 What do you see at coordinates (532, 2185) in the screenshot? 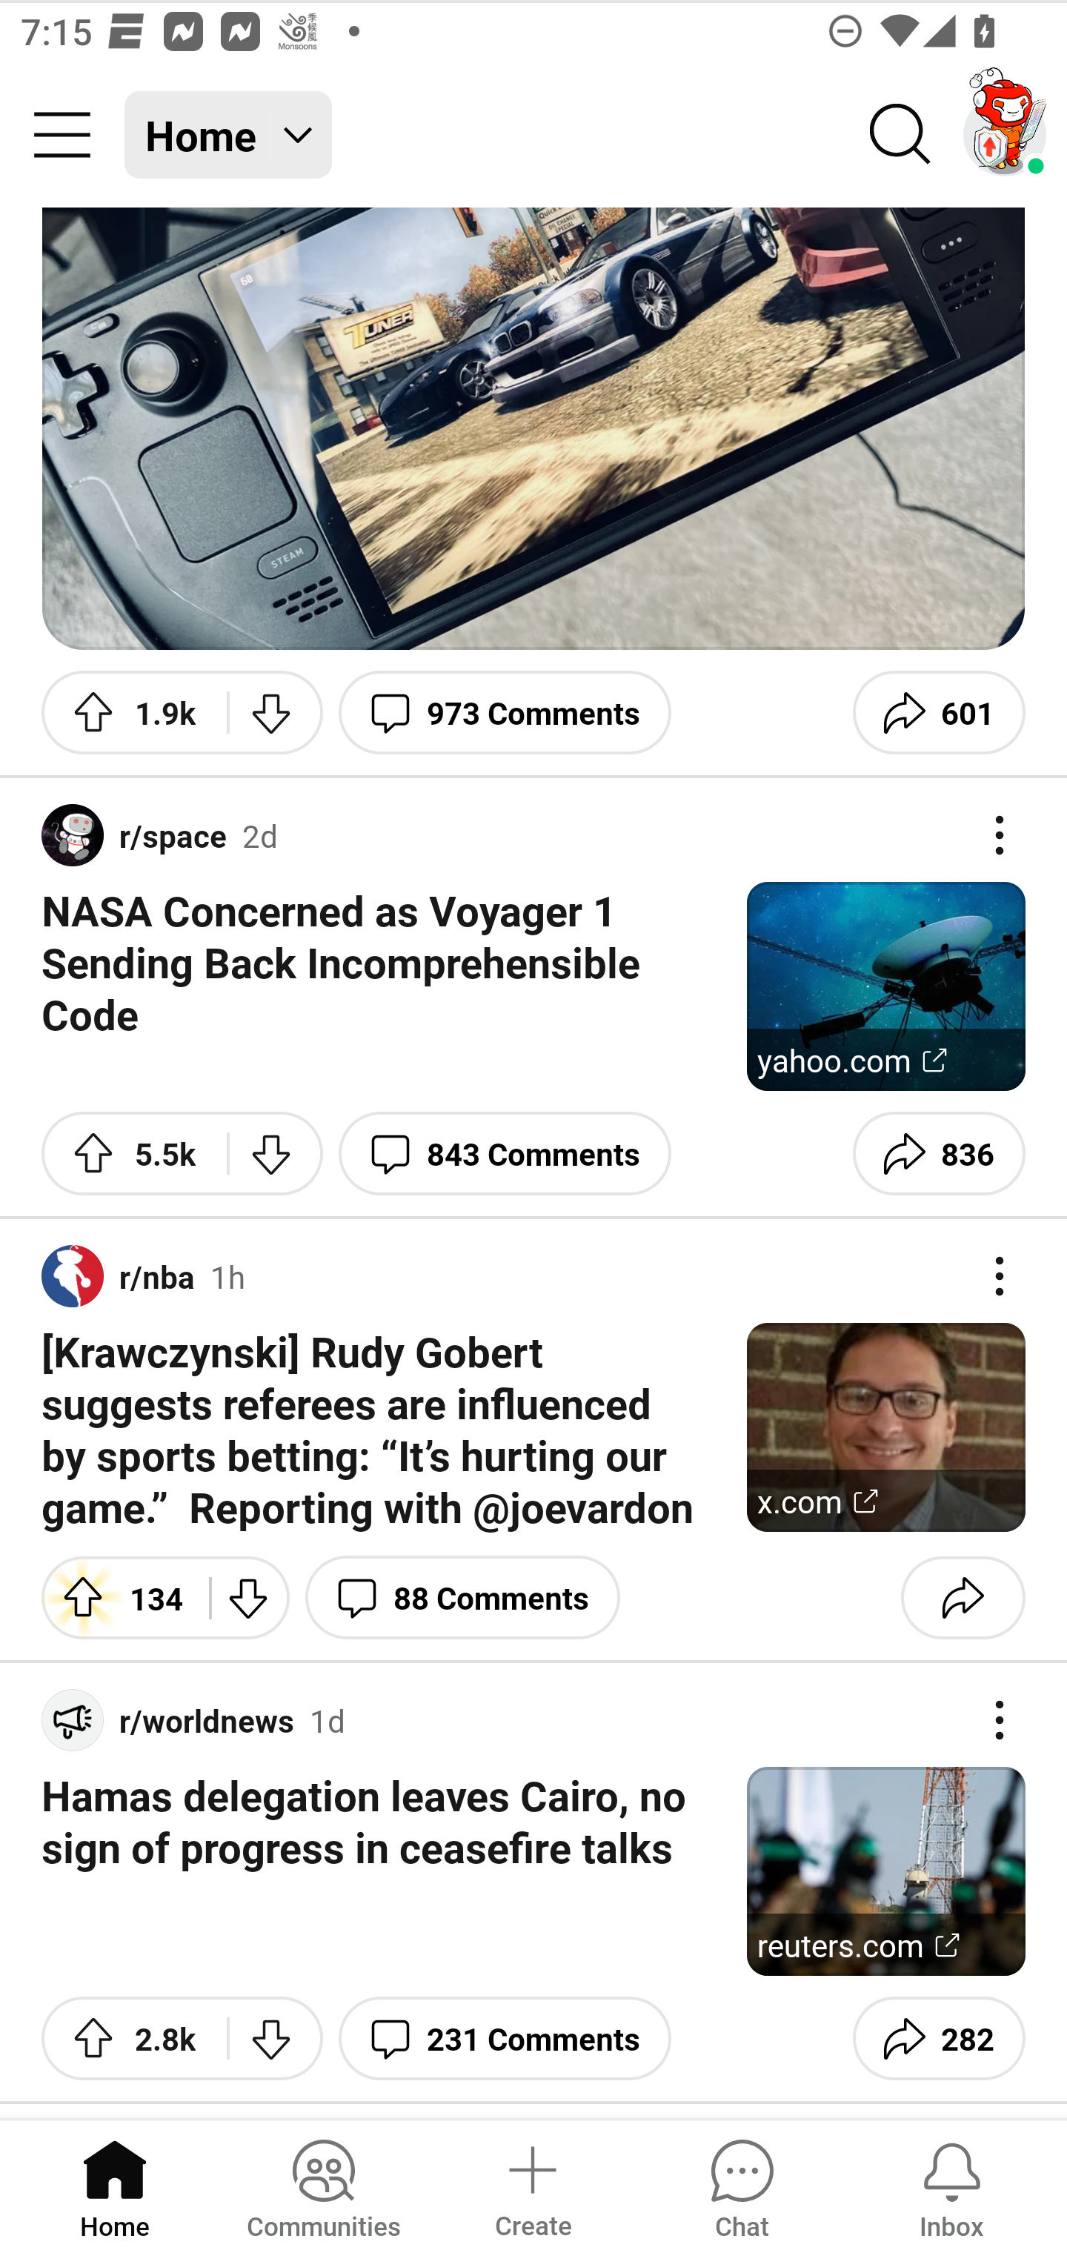
I see `Create a post Create` at bounding box center [532, 2185].